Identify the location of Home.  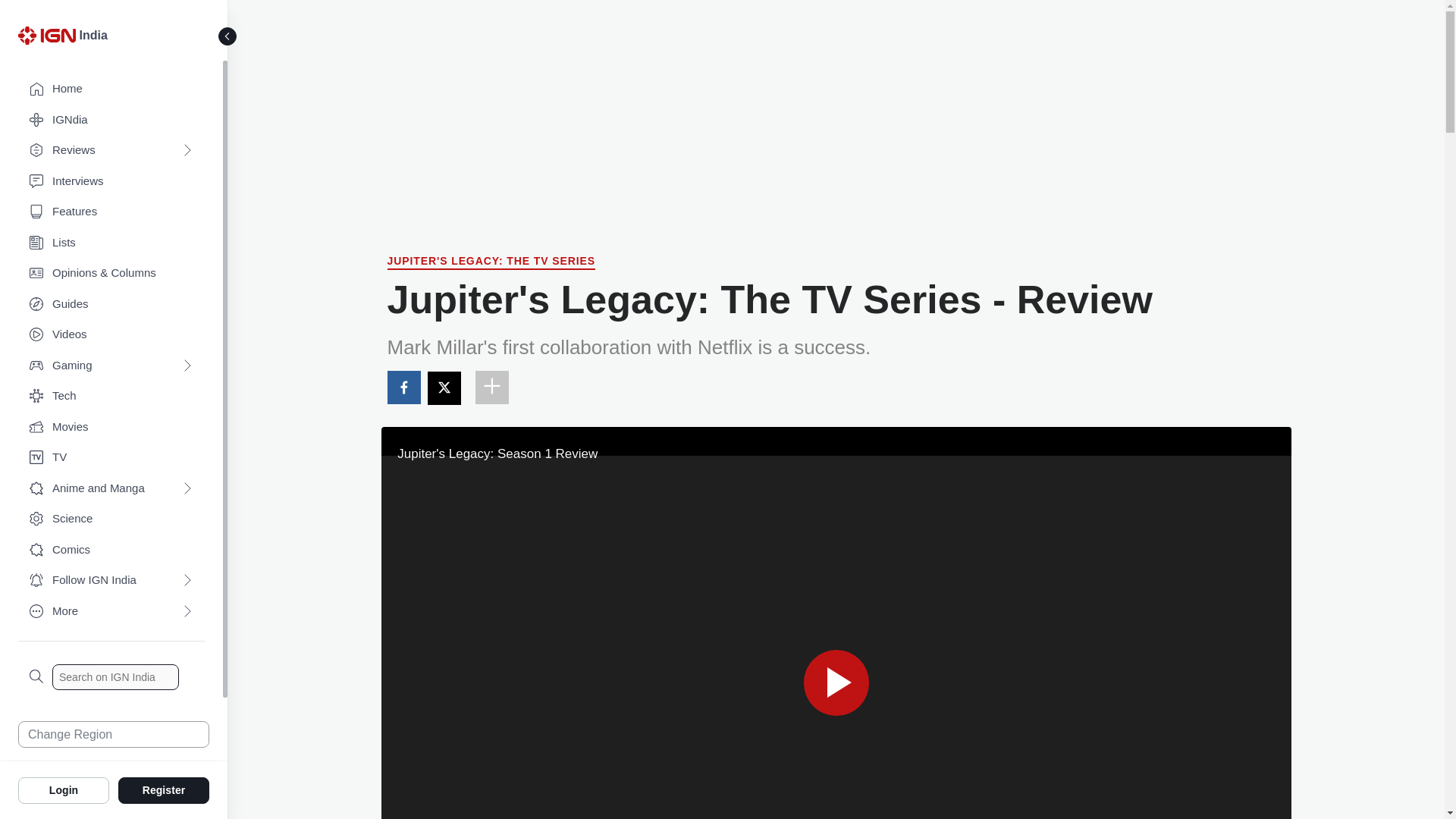
(111, 89).